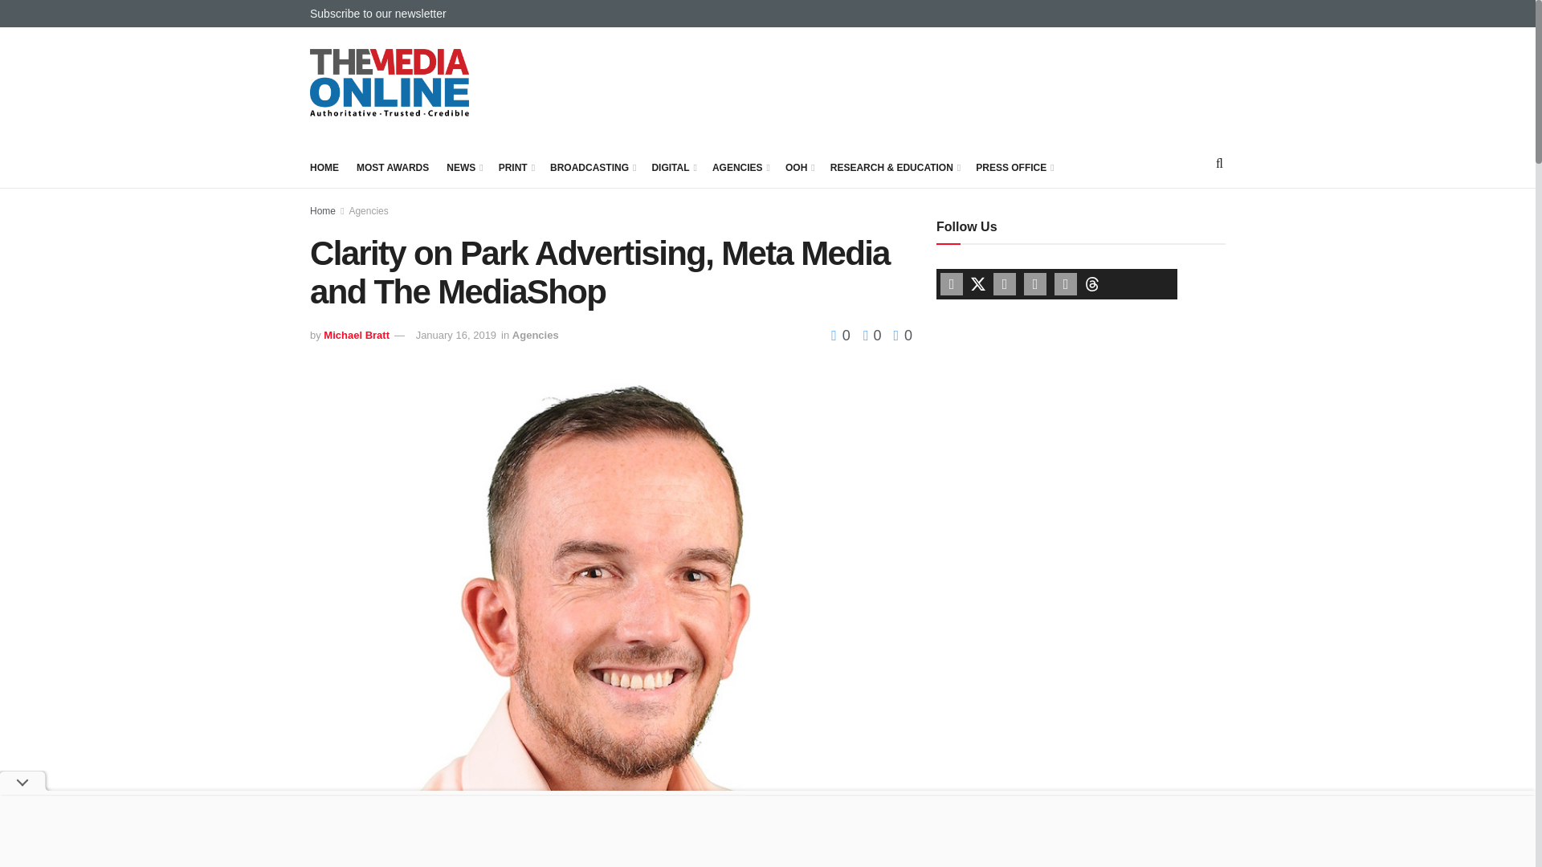 This screenshot has height=867, width=1542. What do you see at coordinates (1065, 284) in the screenshot?
I see `instagram` at bounding box center [1065, 284].